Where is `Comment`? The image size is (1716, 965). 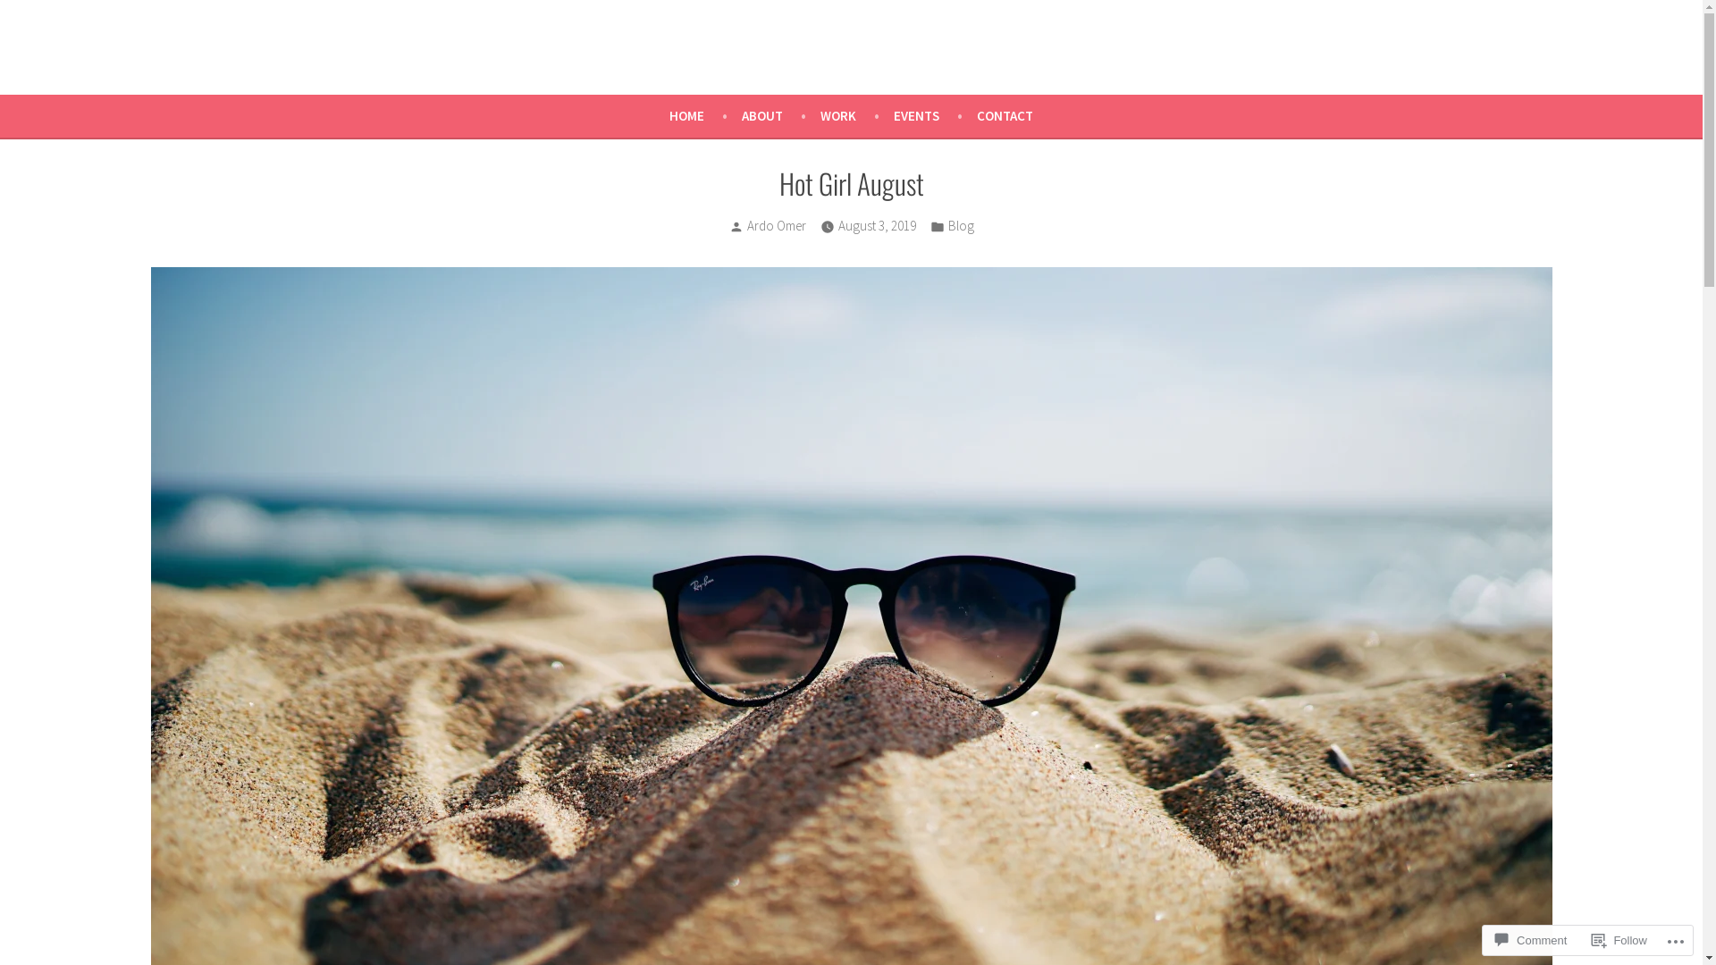 Comment is located at coordinates (1531, 940).